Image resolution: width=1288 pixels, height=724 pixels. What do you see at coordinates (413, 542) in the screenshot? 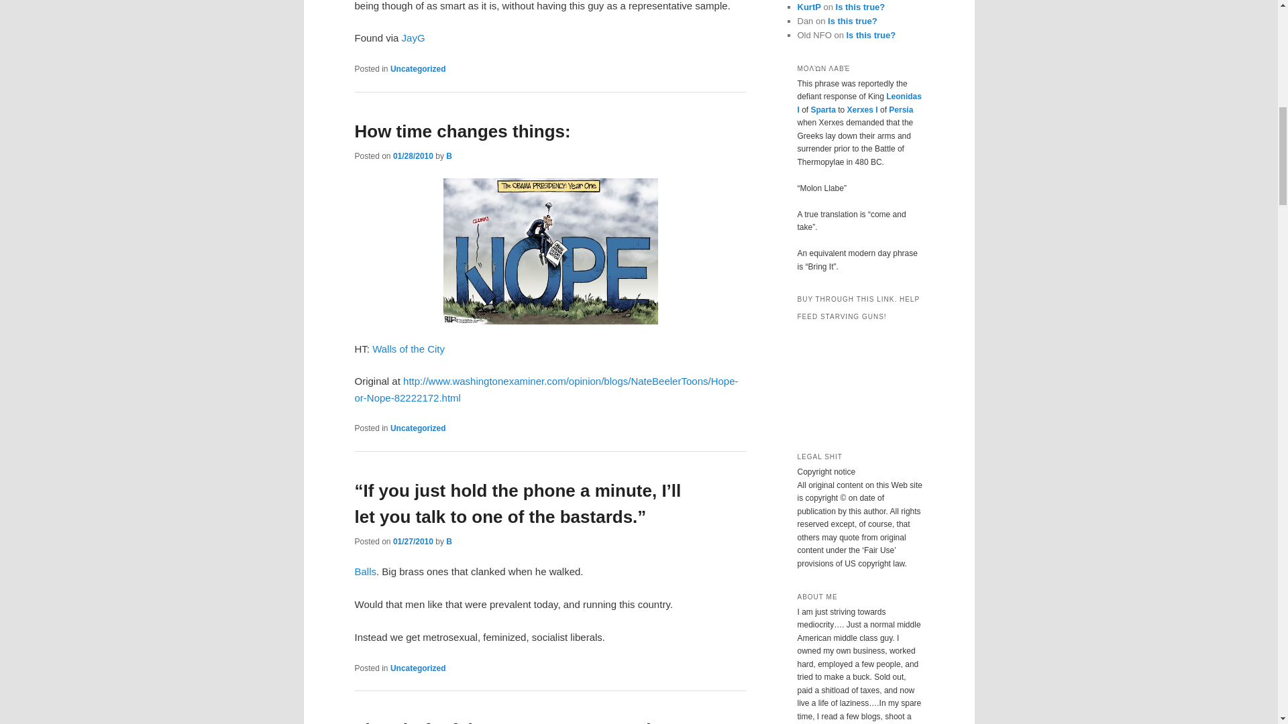
I see `18:28` at bounding box center [413, 542].